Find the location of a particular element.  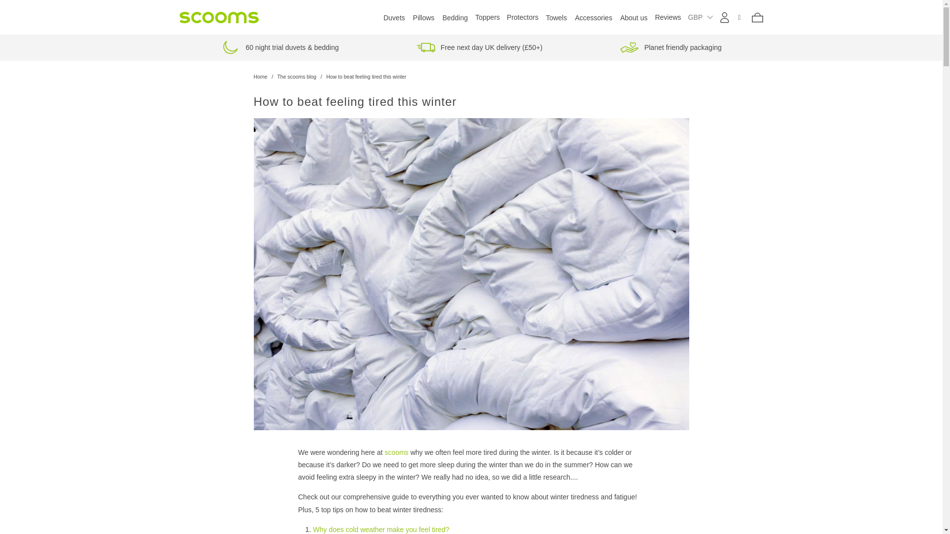

Why does cold weather make you feel tired? is located at coordinates (380, 529).